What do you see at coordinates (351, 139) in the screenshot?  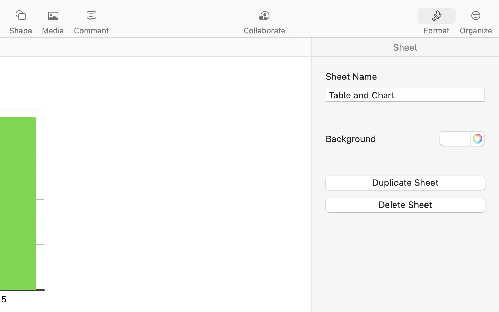 I see `Background` at bounding box center [351, 139].